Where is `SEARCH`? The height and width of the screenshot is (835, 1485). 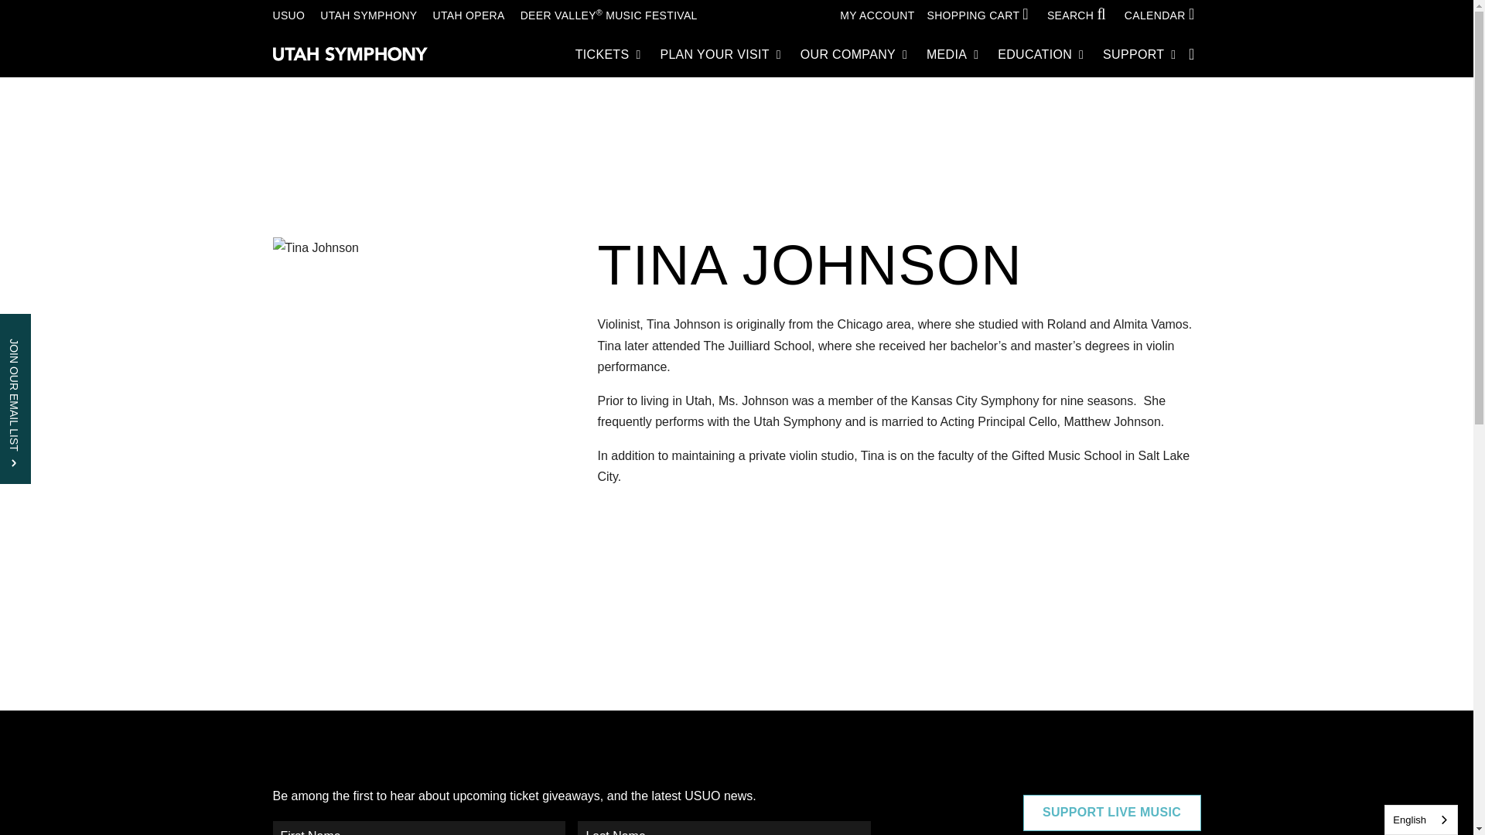
SEARCH is located at coordinates (1080, 15).